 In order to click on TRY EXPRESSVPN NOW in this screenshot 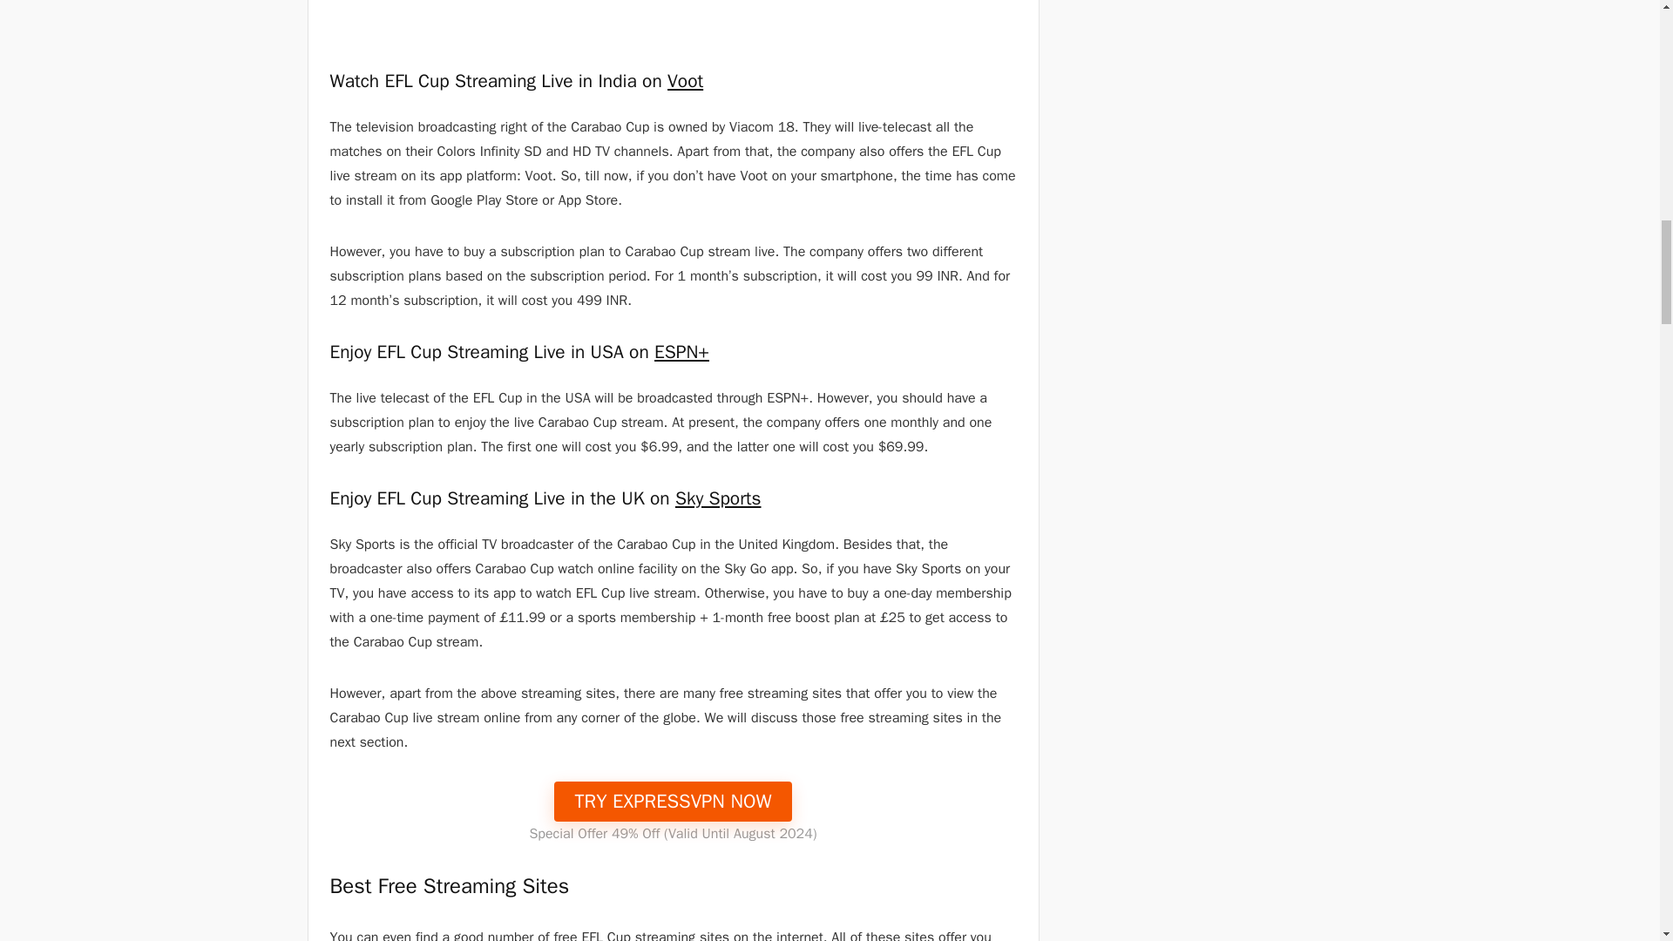, I will do `click(673, 800)`.